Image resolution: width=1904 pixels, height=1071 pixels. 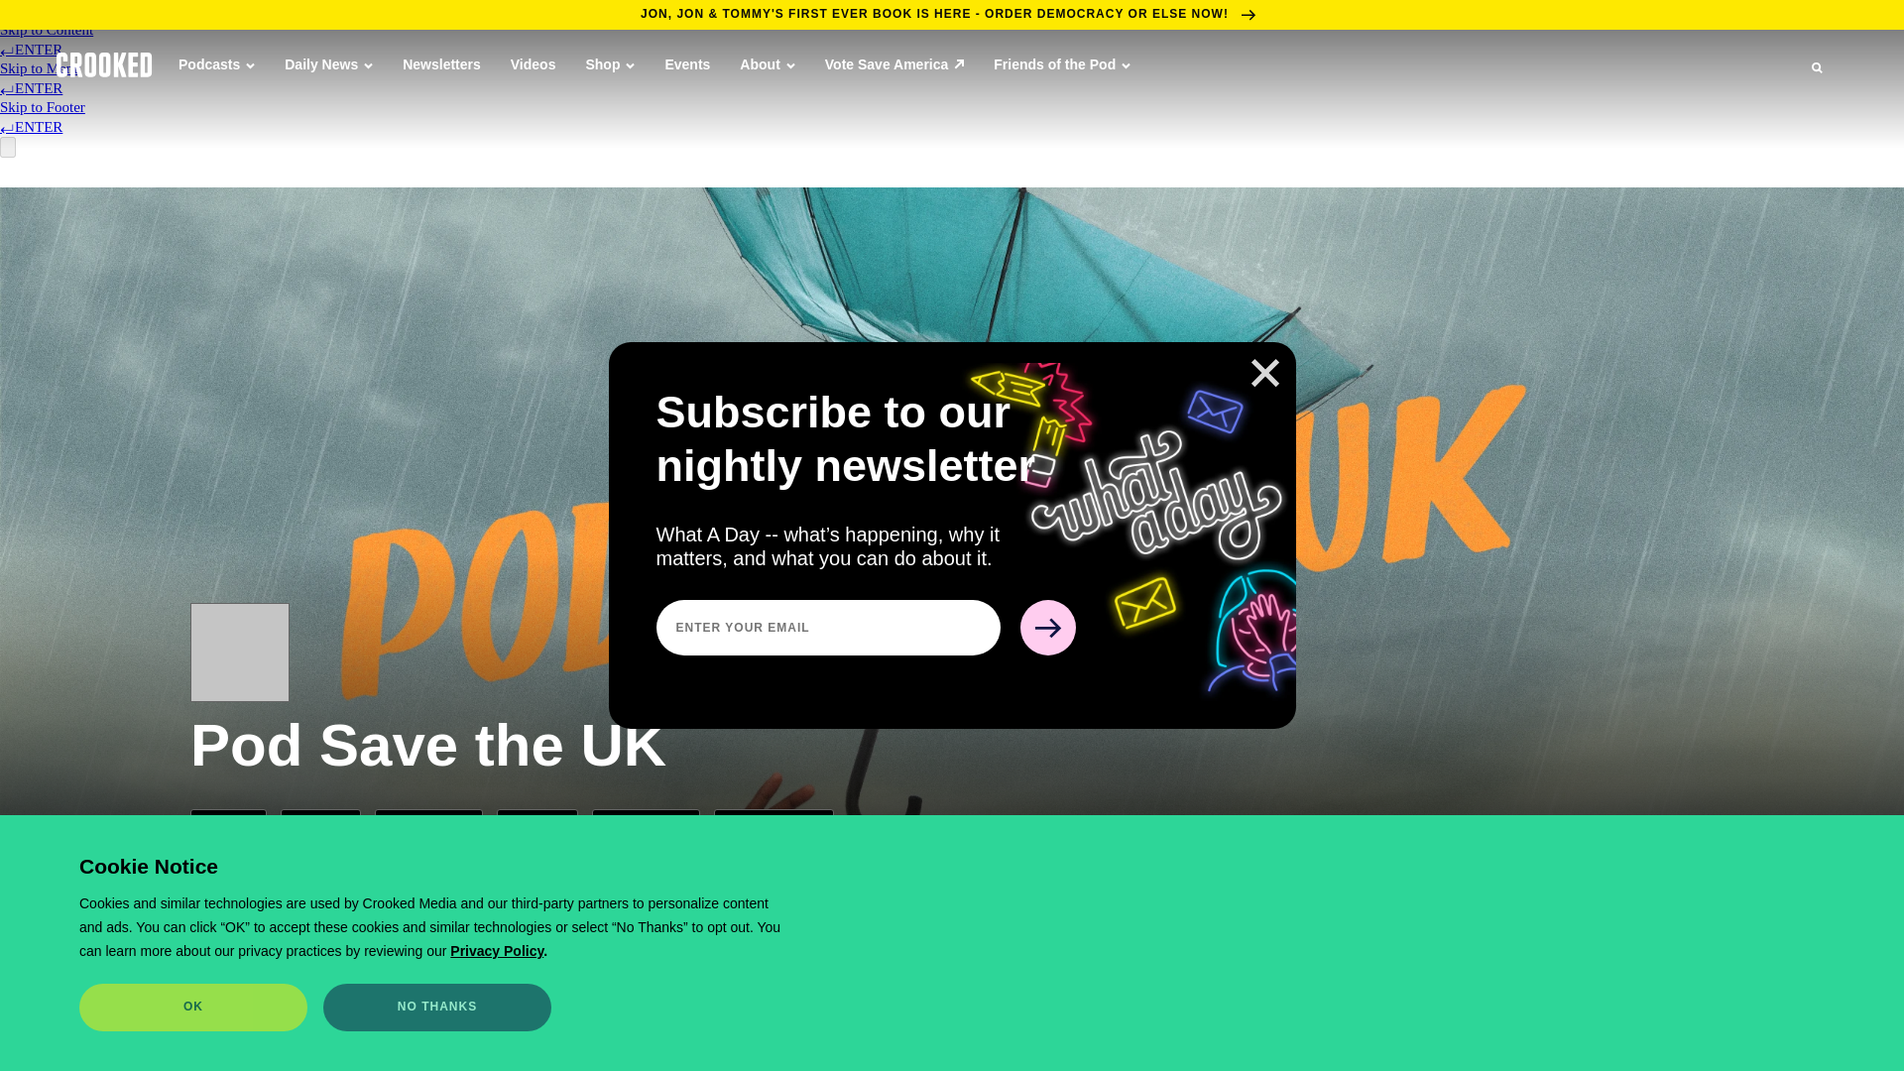 What do you see at coordinates (687, 63) in the screenshot?
I see `Events` at bounding box center [687, 63].